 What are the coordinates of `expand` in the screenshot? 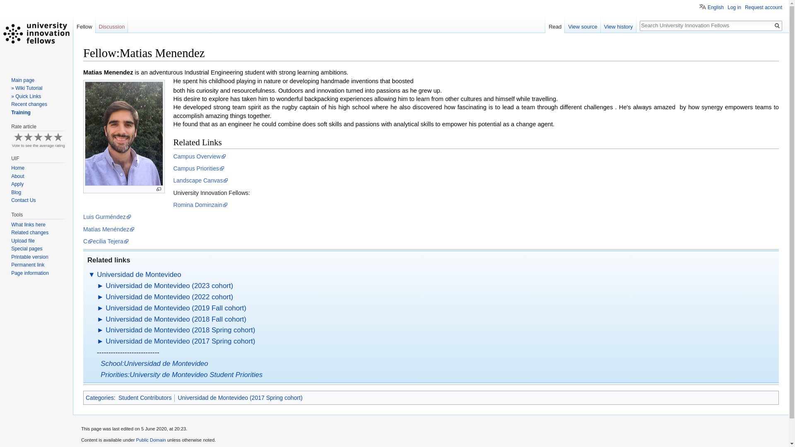 It's located at (100, 341).